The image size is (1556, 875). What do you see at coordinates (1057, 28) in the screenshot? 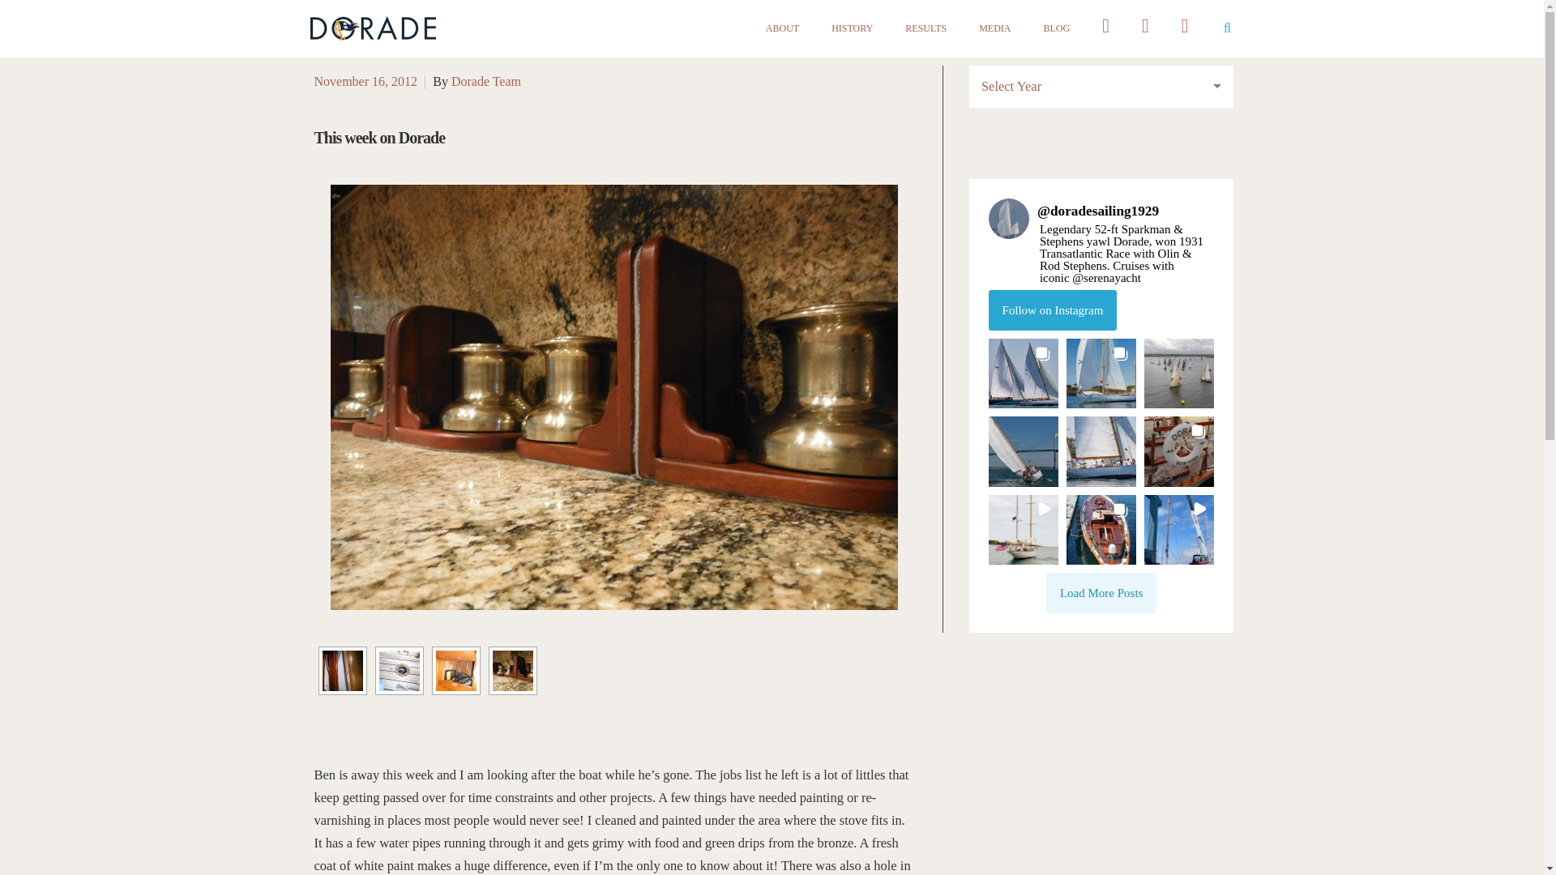
I see `BLOG` at bounding box center [1057, 28].